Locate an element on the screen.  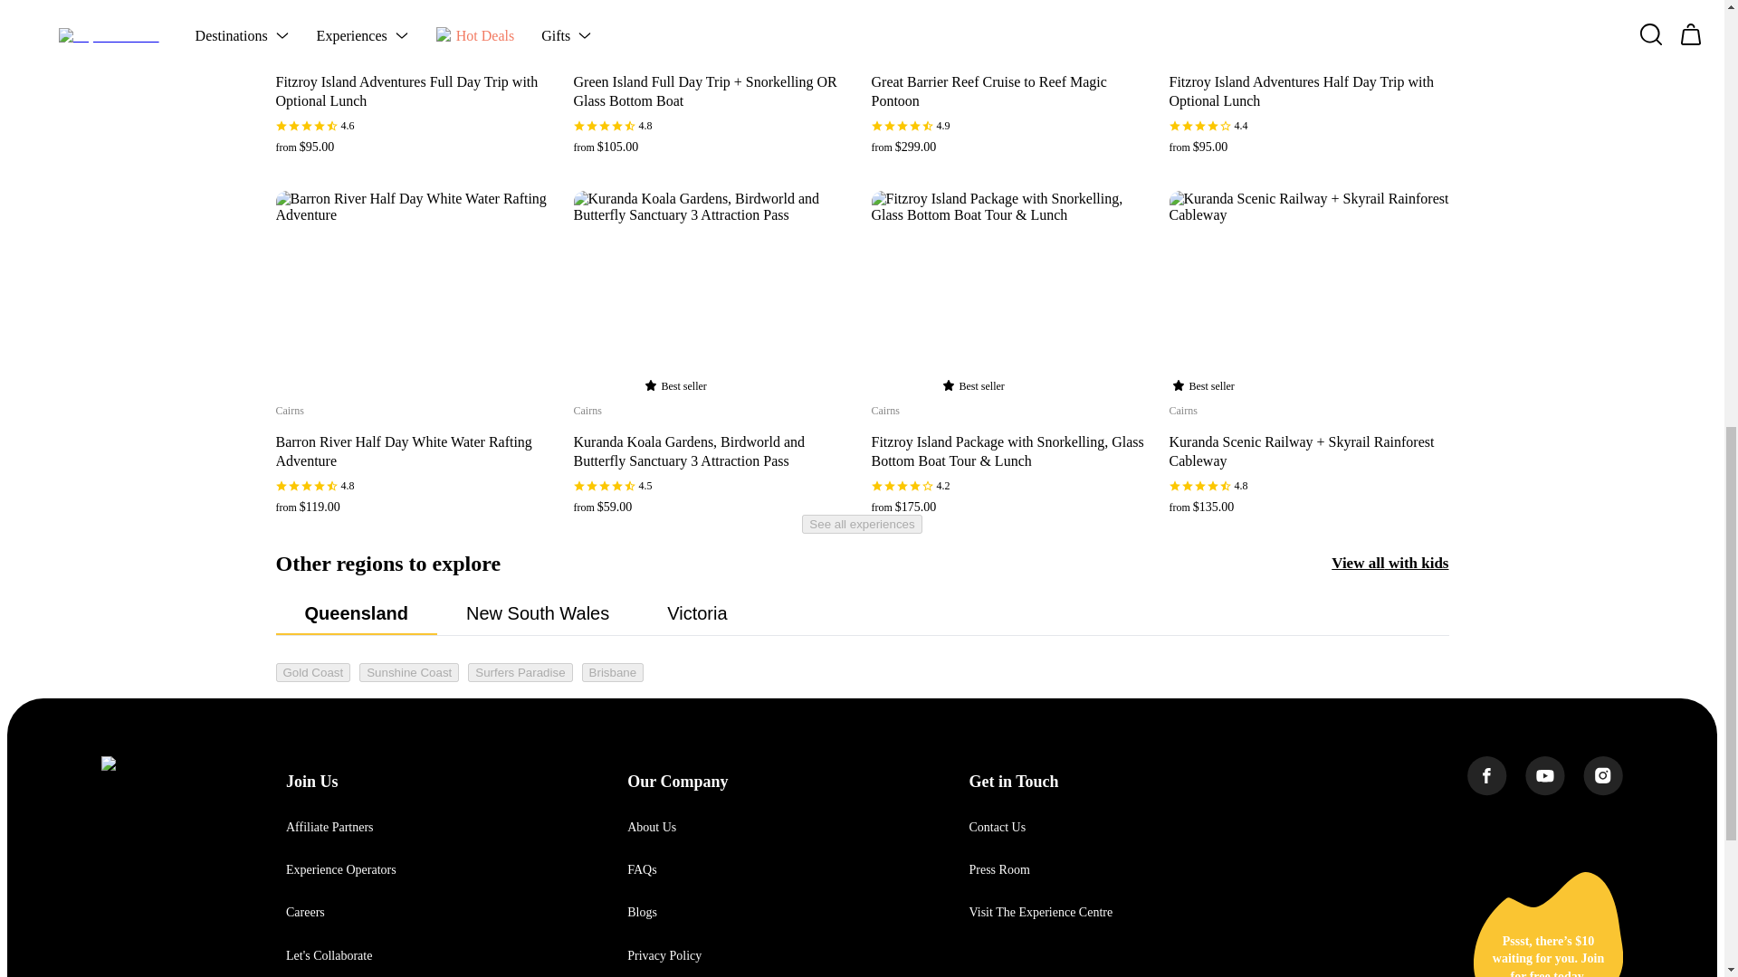
Affiliate Partners is located at coordinates (329, 827).